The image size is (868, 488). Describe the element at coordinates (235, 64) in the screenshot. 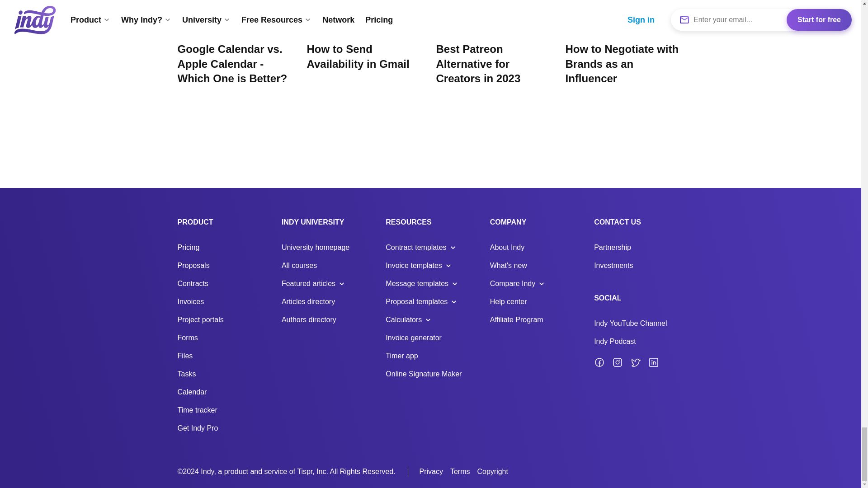

I see `Google Calendar vs. Apple Calendar - Which One is Better?` at that location.